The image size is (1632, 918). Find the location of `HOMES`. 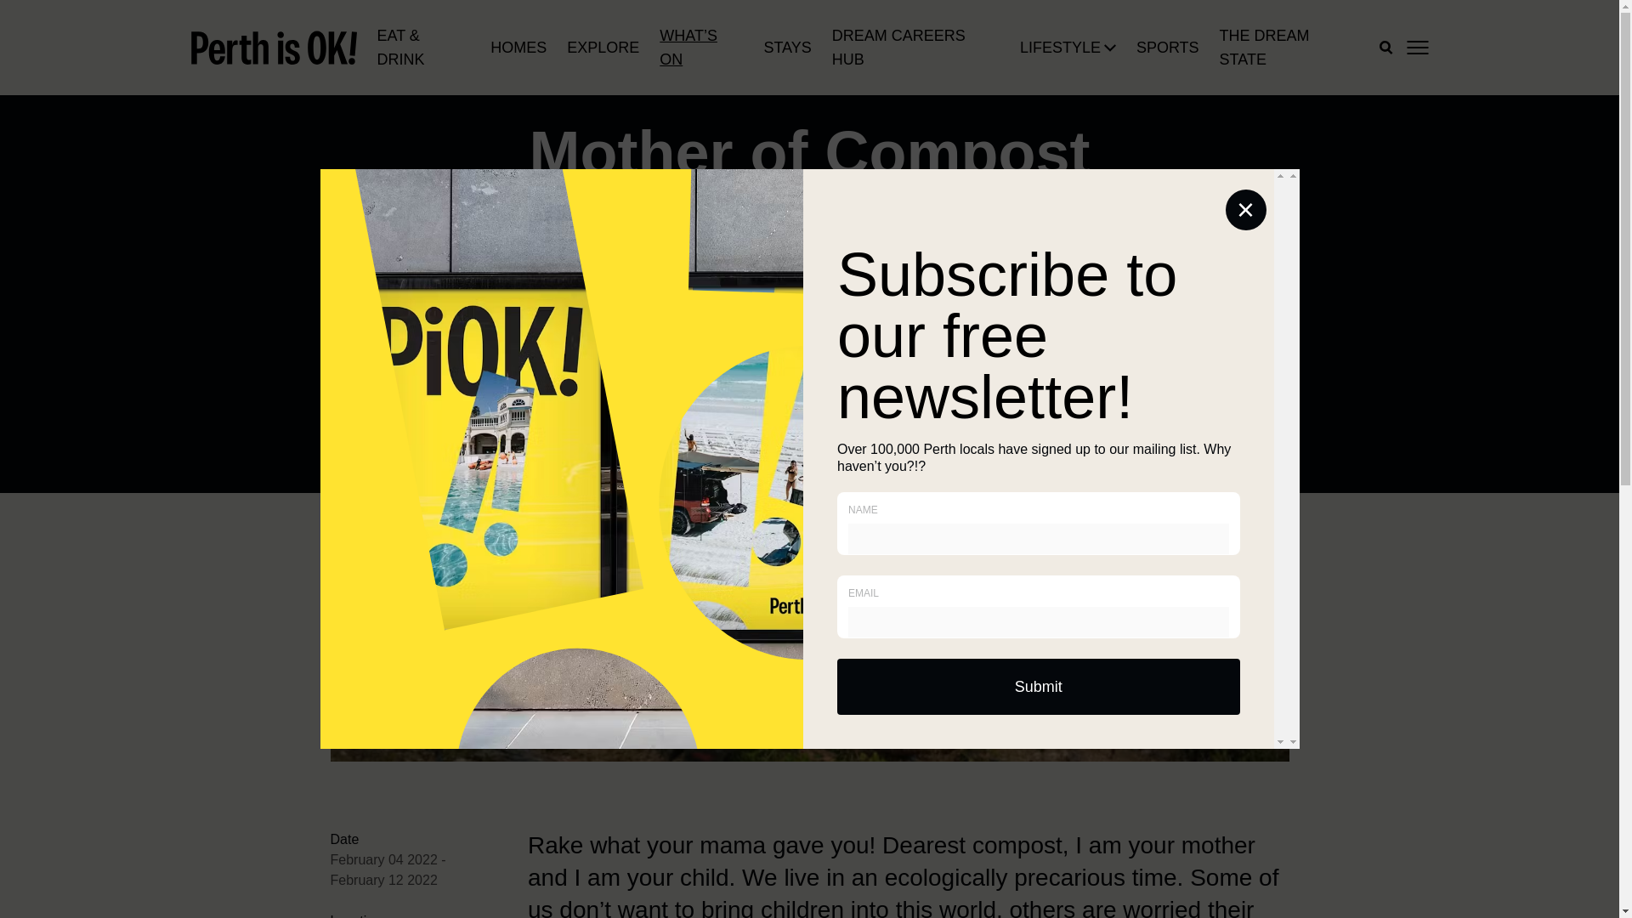

HOMES is located at coordinates (518, 48).